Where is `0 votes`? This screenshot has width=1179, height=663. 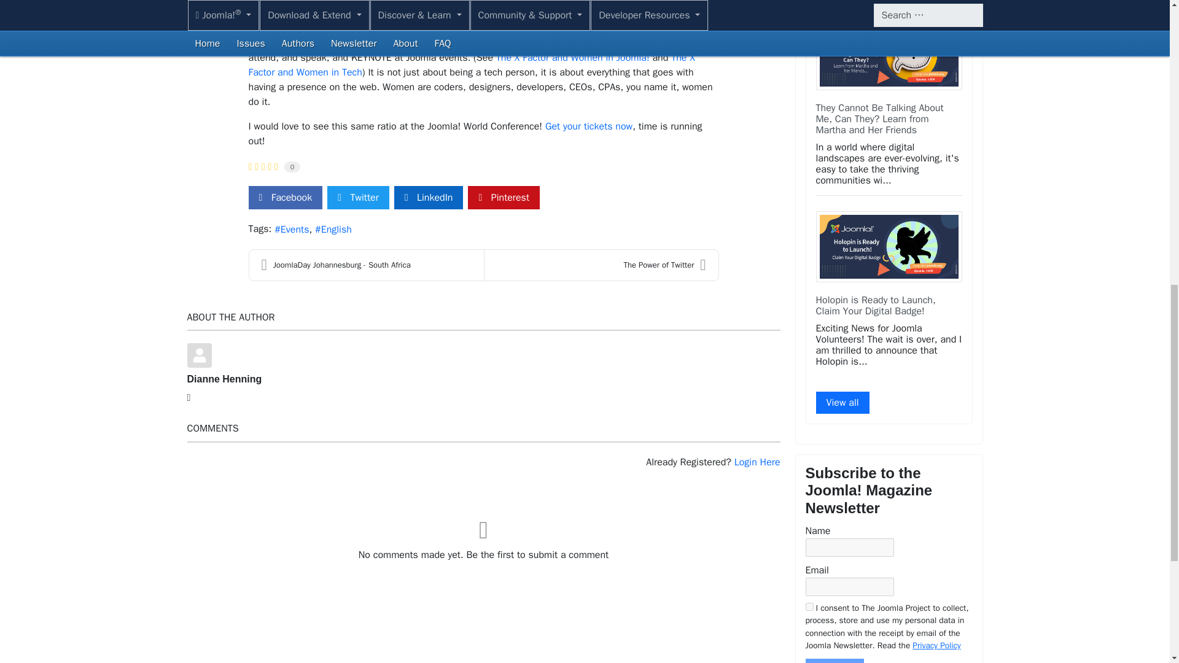 0 votes is located at coordinates (292, 167).